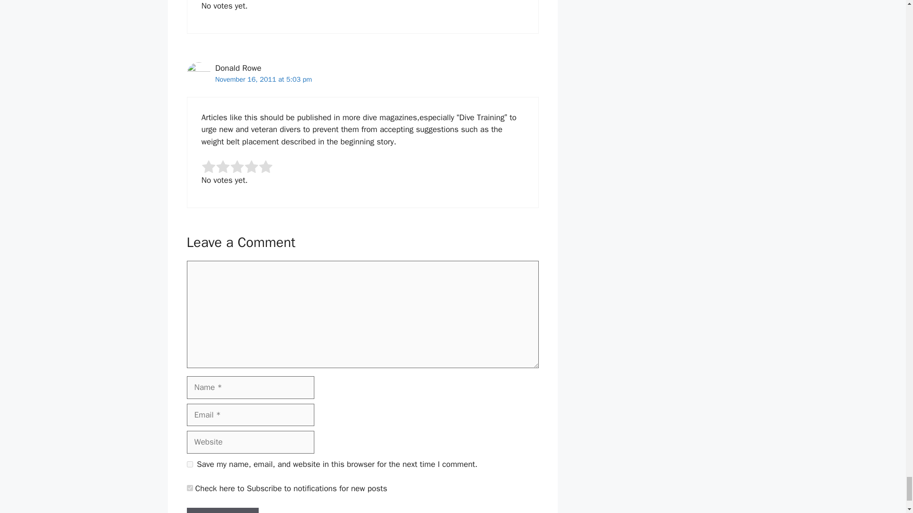  I want to click on yes, so click(189, 464).